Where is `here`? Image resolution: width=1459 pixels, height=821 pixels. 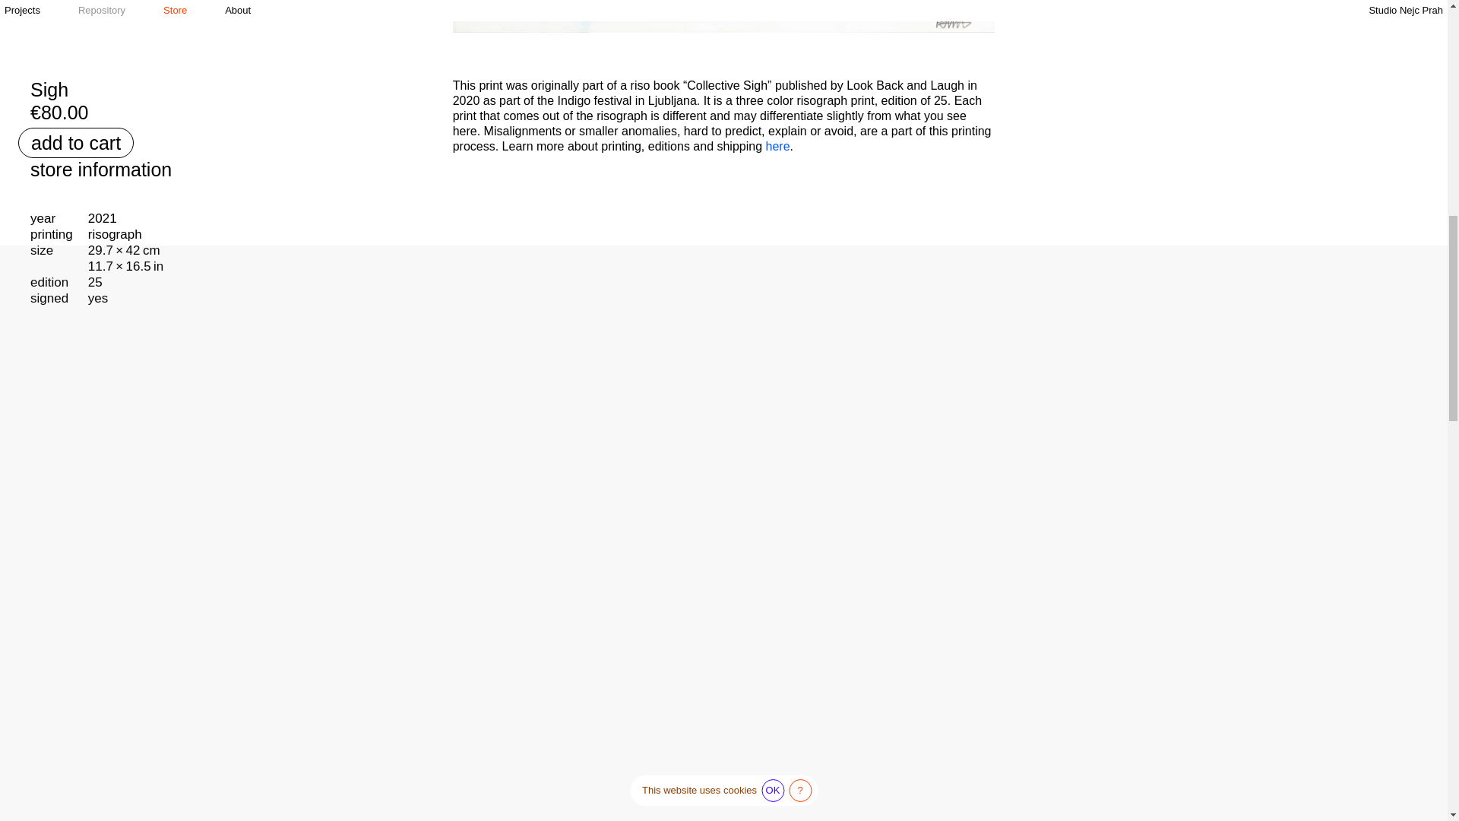
here is located at coordinates (778, 146).